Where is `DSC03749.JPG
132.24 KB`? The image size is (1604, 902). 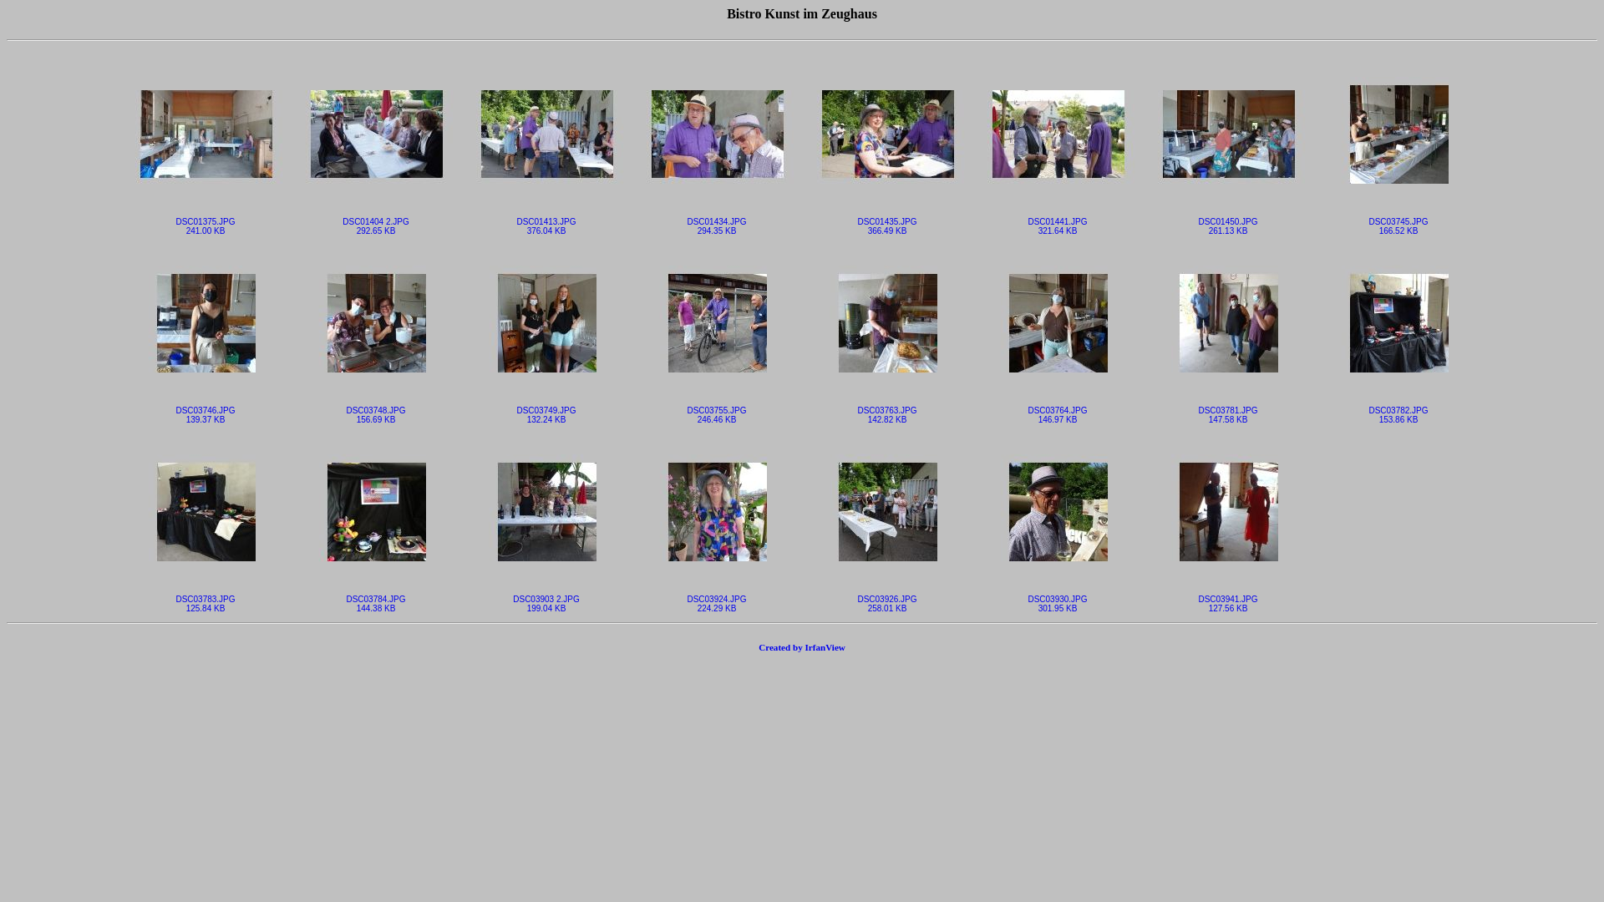 DSC03749.JPG
132.24 KB is located at coordinates (546, 411).